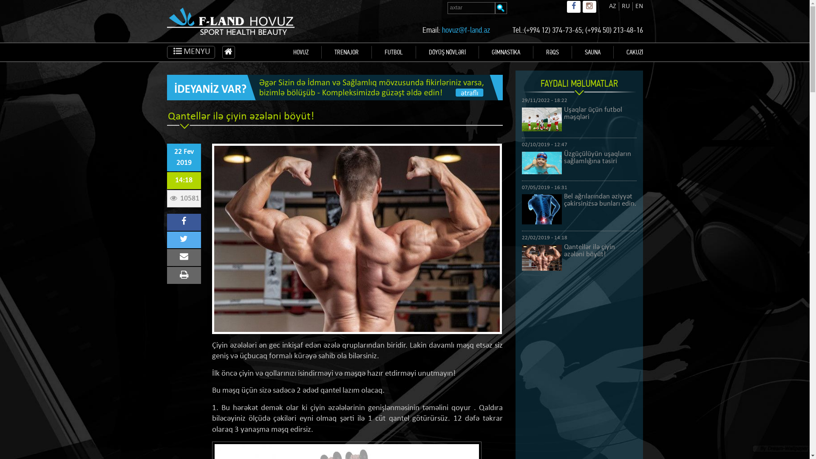 This screenshot has height=459, width=816. What do you see at coordinates (346, 52) in the screenshot?
I see `TRENAJOR` at bounding box center [346, 52].